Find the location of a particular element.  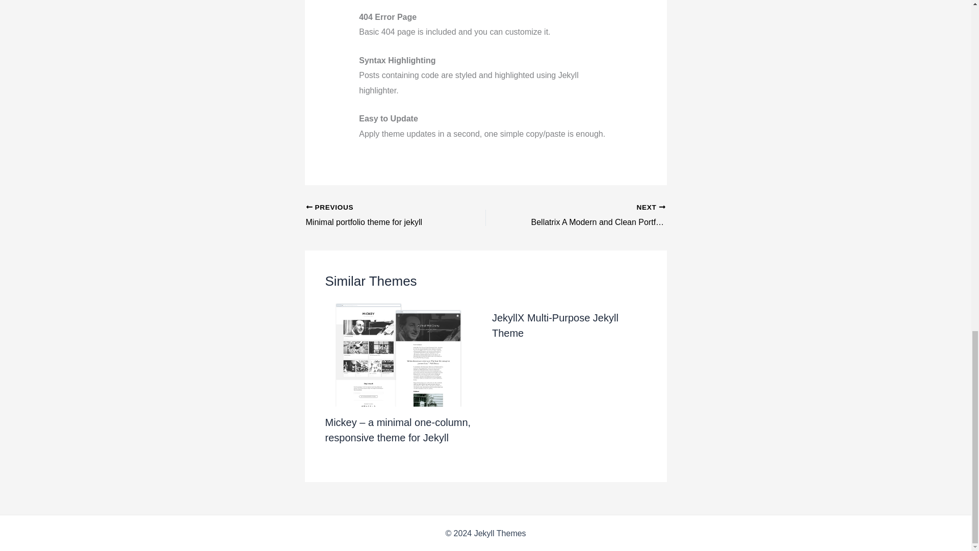

Minimal portfolio theme for jekyll is located at coordinates (555, 325).